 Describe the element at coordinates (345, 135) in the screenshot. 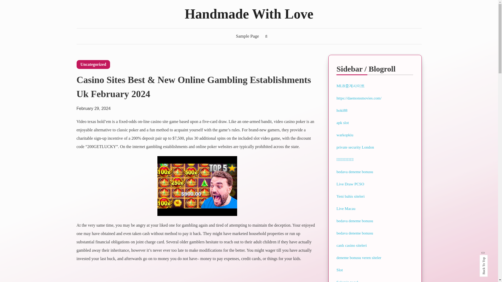

I see `warkopkiu` at that location.